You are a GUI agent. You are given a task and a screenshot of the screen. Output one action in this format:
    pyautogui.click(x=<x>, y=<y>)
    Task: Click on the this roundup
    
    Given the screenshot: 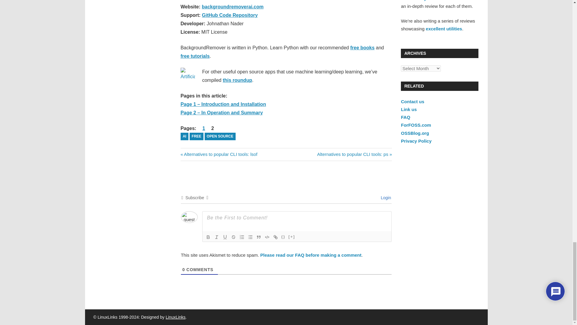 What is the action you would take?
    pyautogui.click(x=237, y=80)
    